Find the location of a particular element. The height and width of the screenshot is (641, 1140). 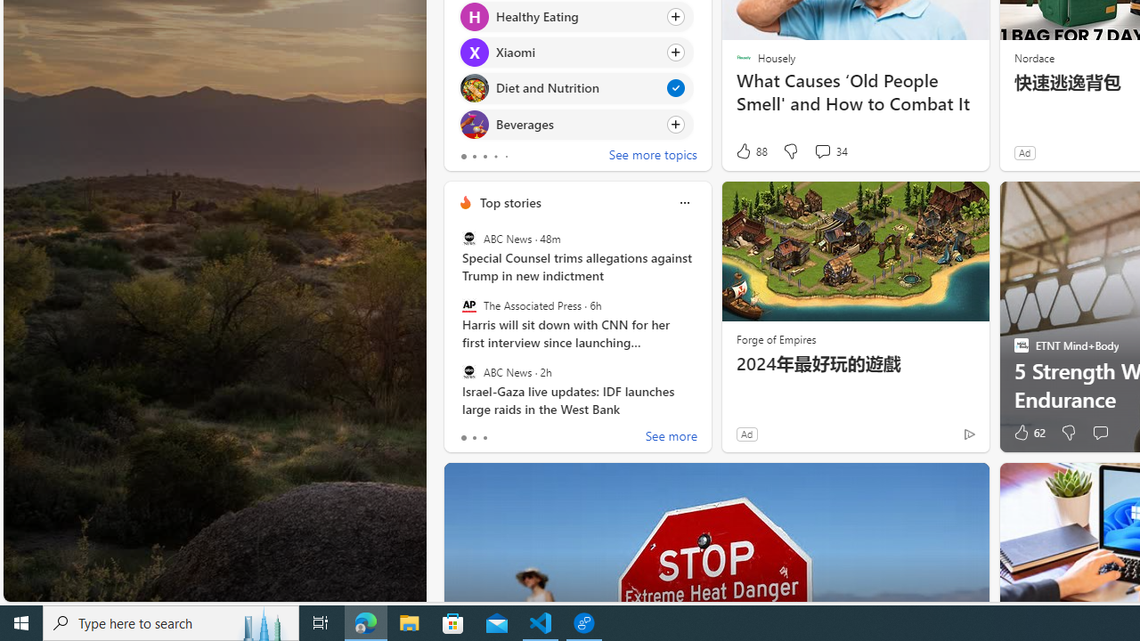

The Associated Press is located at coordinates (468, 305).